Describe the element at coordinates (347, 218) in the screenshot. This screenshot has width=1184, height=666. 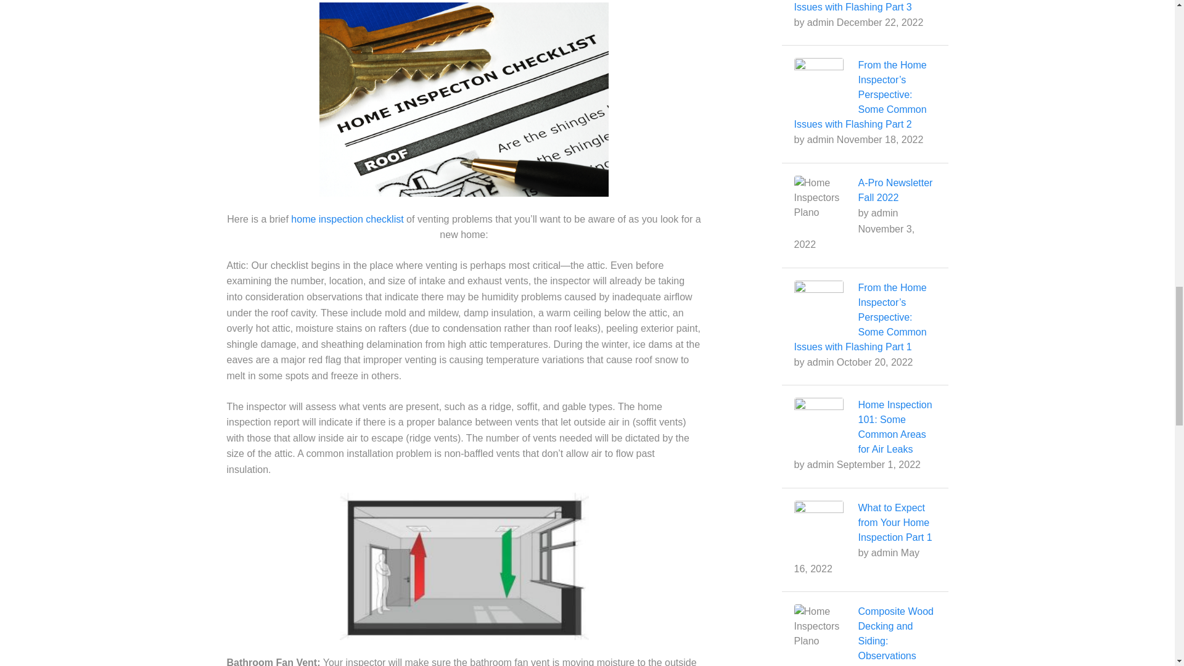
I see `home inspection checklist` at that location.